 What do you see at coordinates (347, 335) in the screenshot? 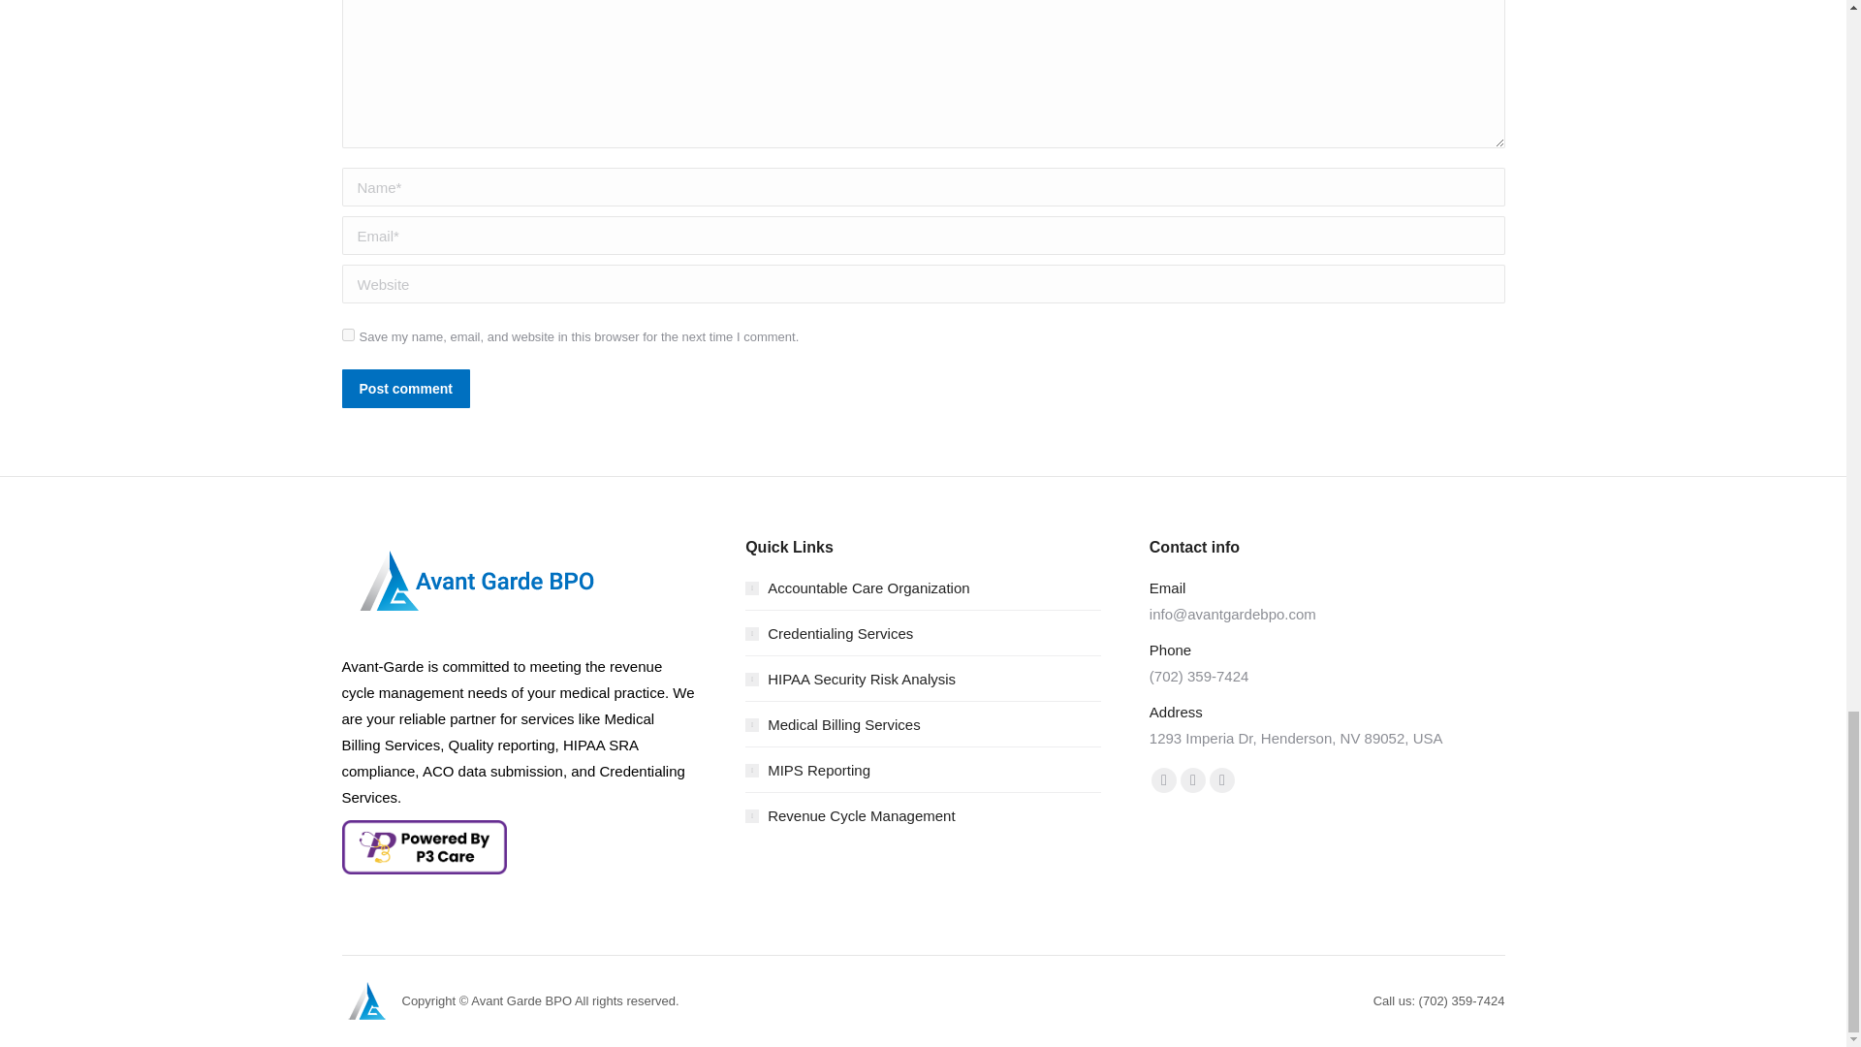
I see `yes` at bounding box center [347, 335].